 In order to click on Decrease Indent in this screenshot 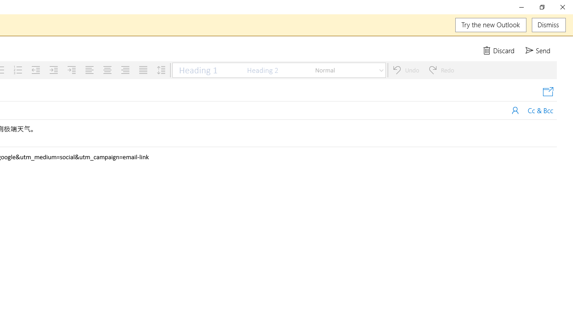, I will do `click(36, 70)`.